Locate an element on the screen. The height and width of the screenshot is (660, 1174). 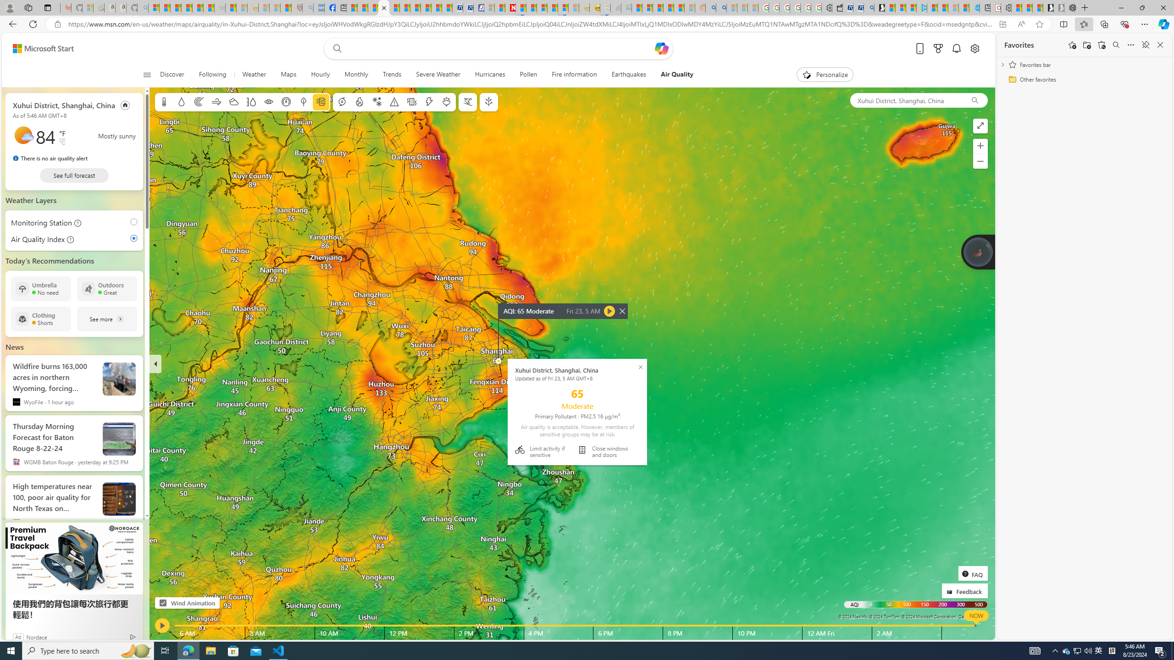
Air Quality is located at coordinates (676, 75).